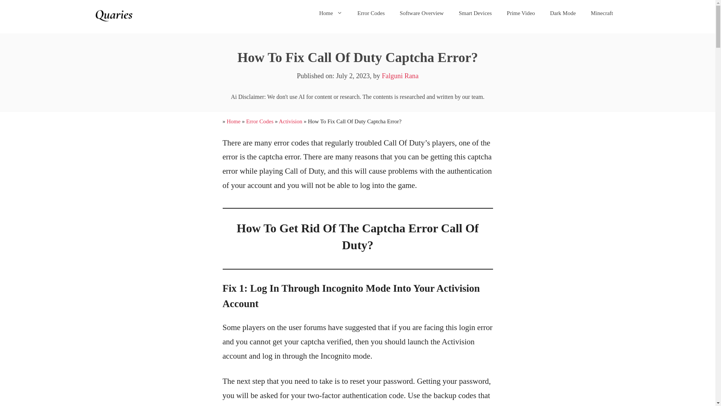 The image size is (721, 406). Describe the element at coordinates (259, 121) in the screenshot. I see `Error Codes` at that location.